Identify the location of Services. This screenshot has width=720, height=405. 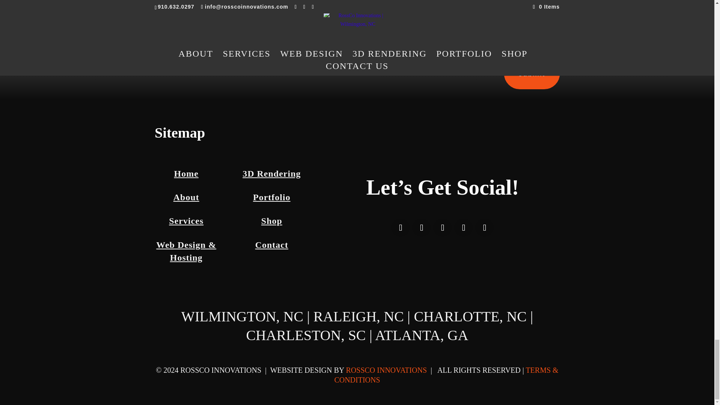
(186, 220).